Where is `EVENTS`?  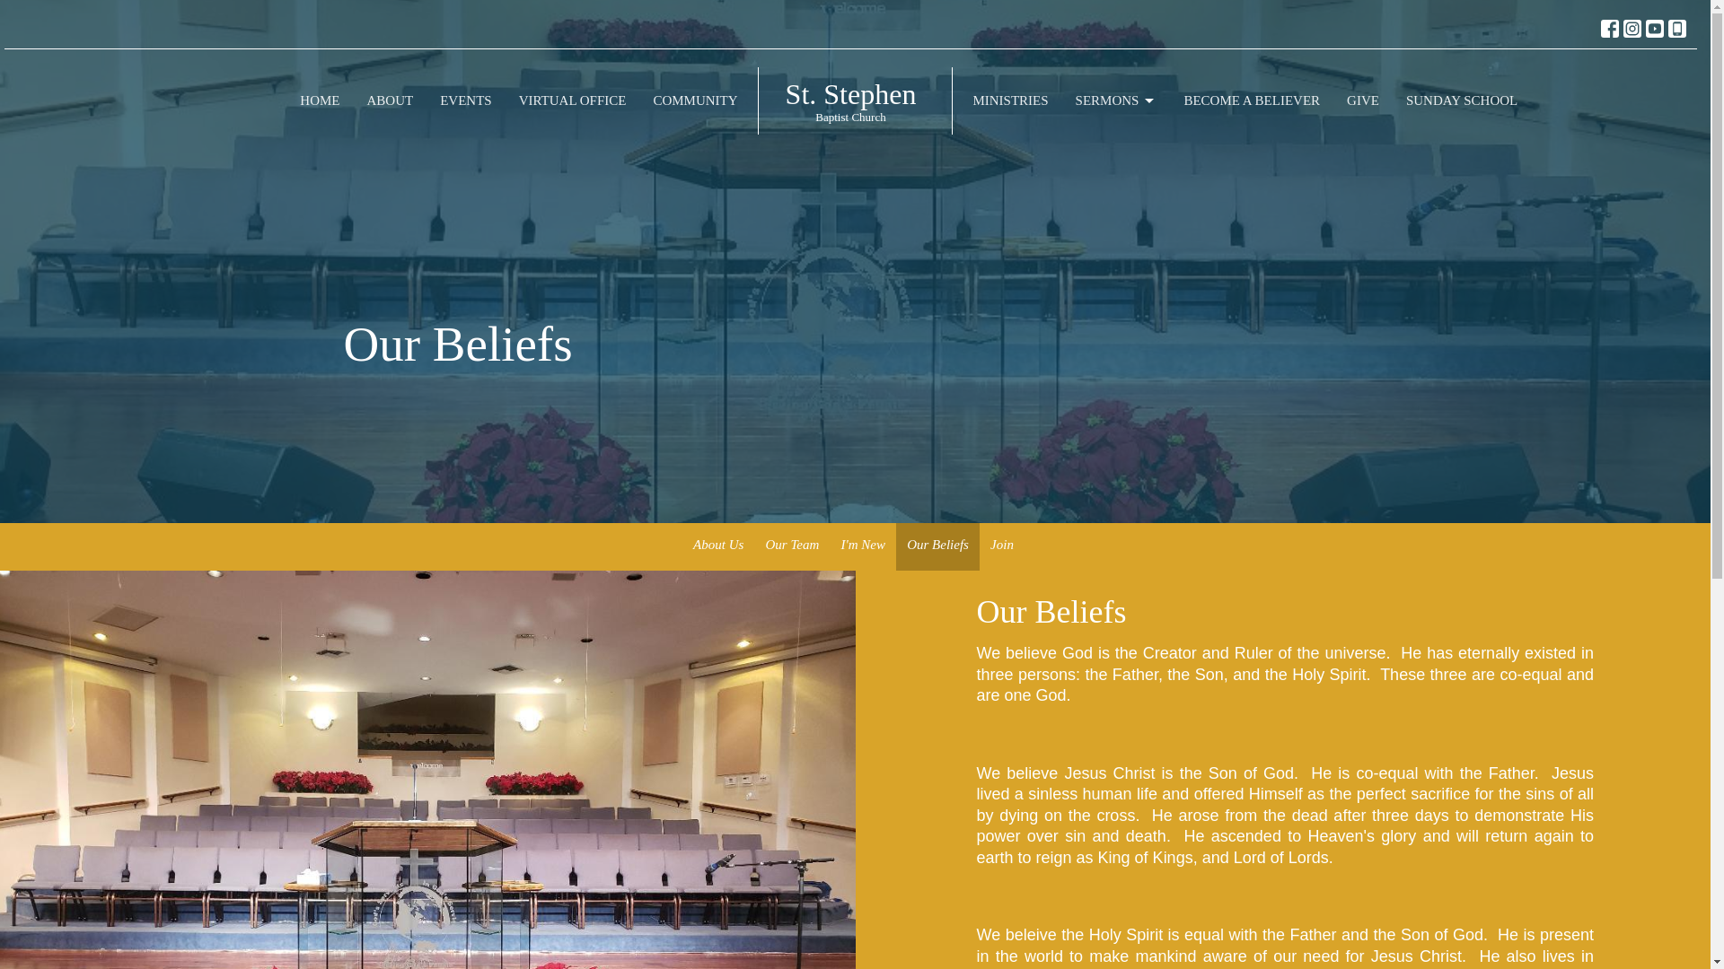
EVENTS is located at coordinates (465, 100).